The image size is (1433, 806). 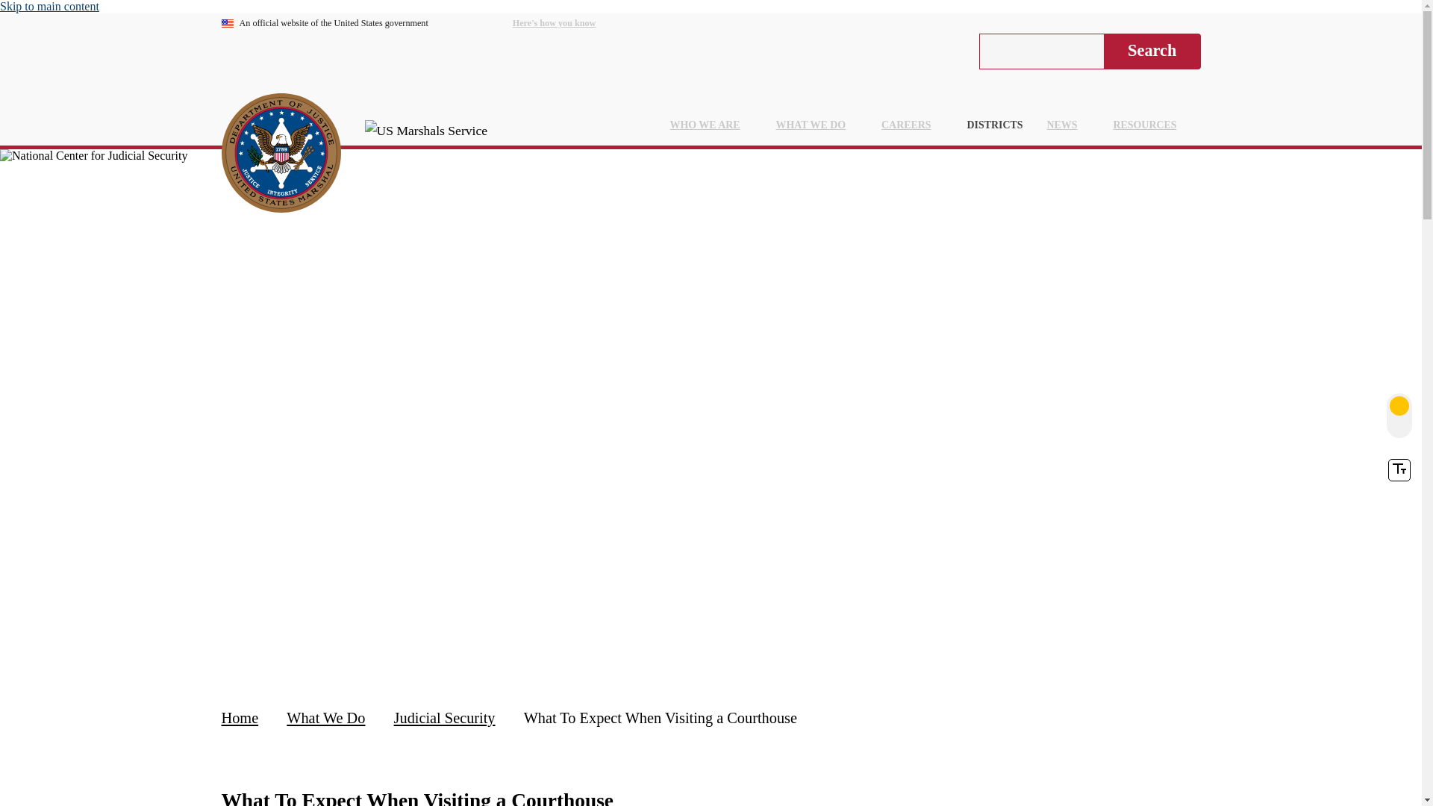 I want to click on Home, so click(x=241, y=718).